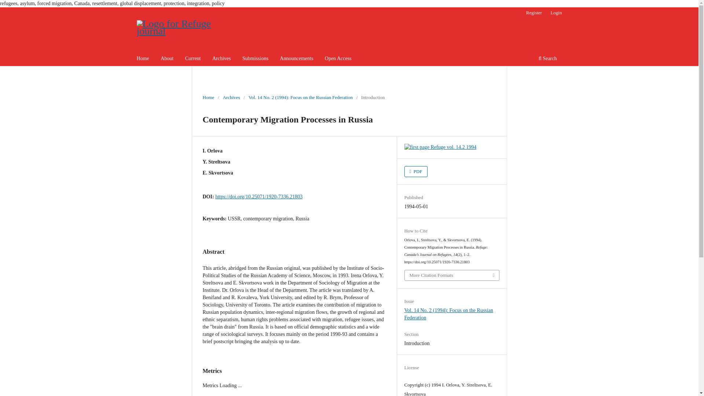  Describe the element at coordinates (547, 59) in the screenshot. I see `Search` at that location.